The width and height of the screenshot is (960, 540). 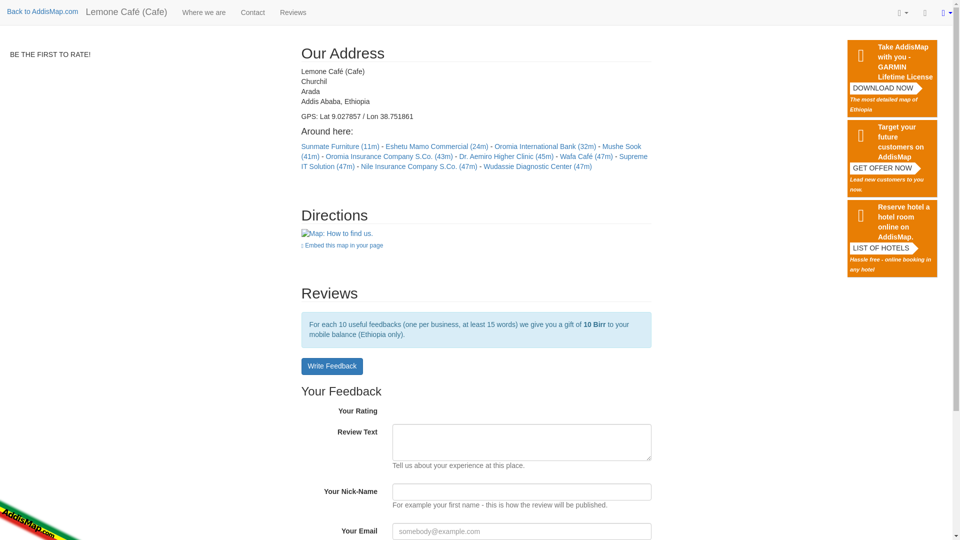 I want to click on Where we are, so click(x=204, y=12).